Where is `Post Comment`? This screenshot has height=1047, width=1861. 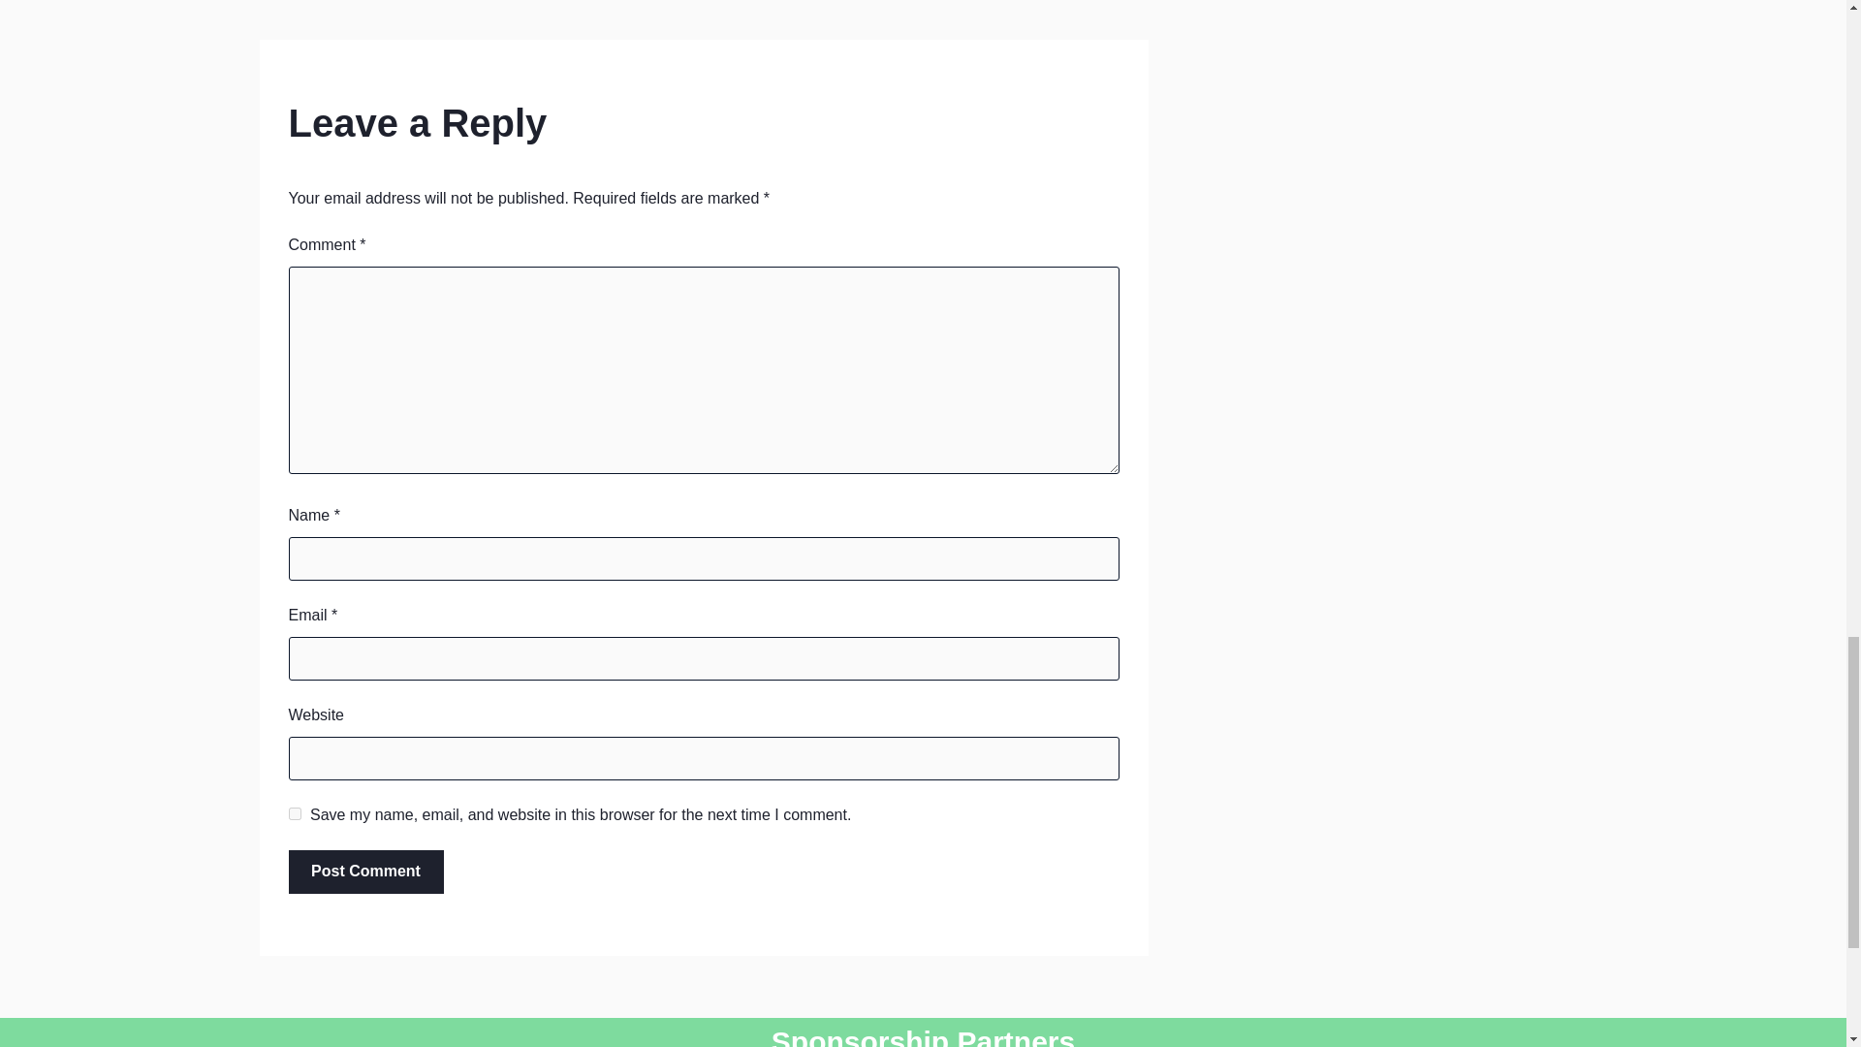 Post Comment is located at coordinates (366, 872).